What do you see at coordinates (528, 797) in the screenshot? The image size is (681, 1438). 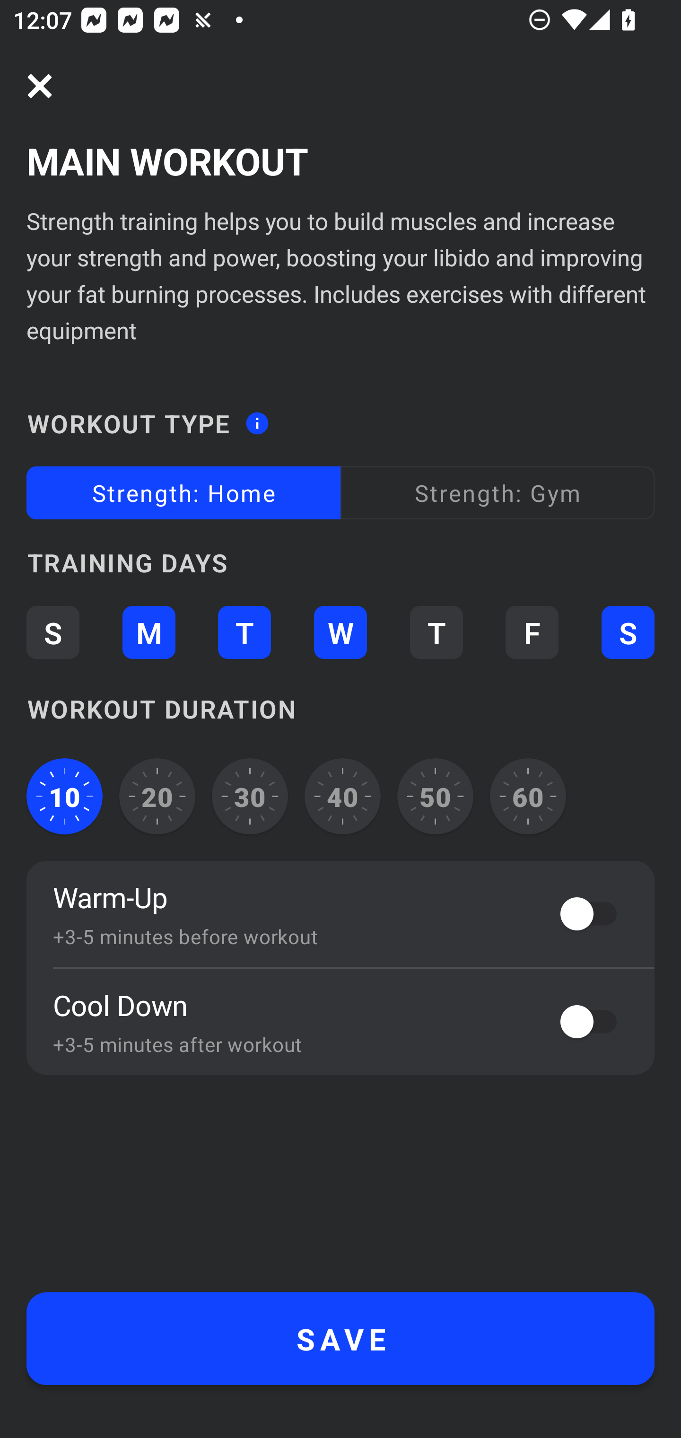 I see `60` at bounding box center [528, 797].